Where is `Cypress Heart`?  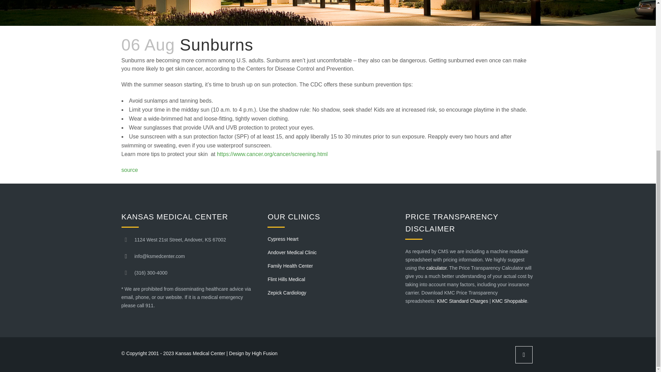
Cypress Heart is located at coordinates (331, 239).